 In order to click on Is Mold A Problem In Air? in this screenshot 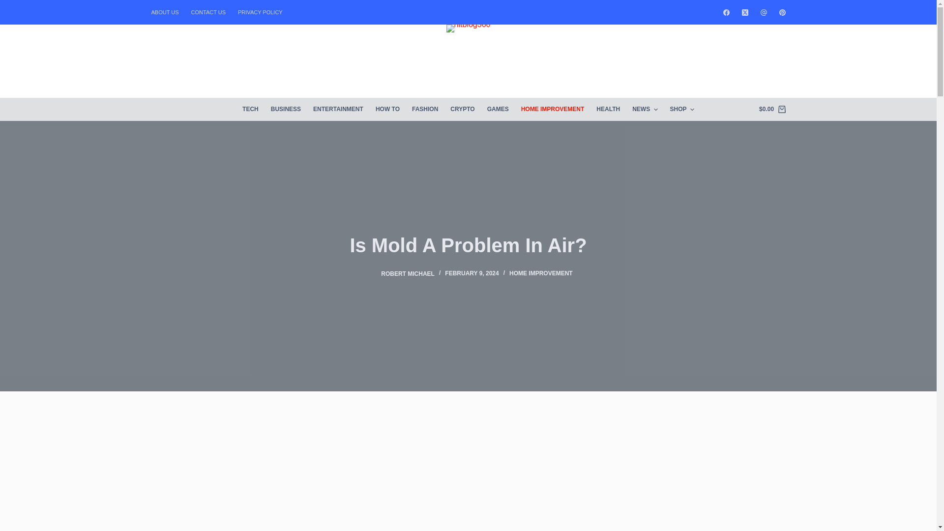, I will do `click(468, 244)`.